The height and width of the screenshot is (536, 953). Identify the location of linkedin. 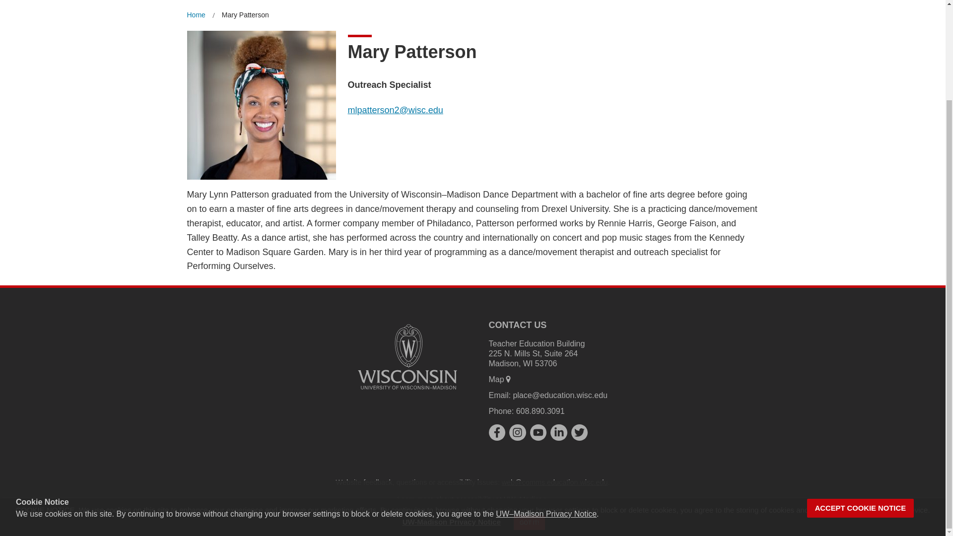
(559, 433).